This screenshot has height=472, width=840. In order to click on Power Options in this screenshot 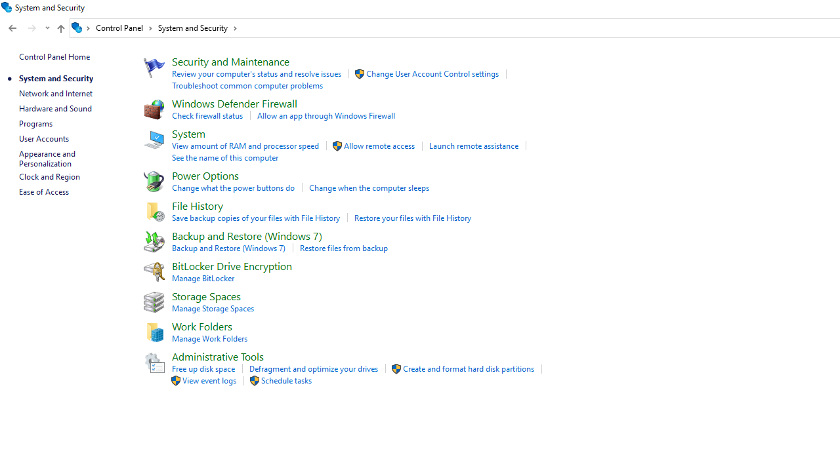, I will do `click(205, 175)`.